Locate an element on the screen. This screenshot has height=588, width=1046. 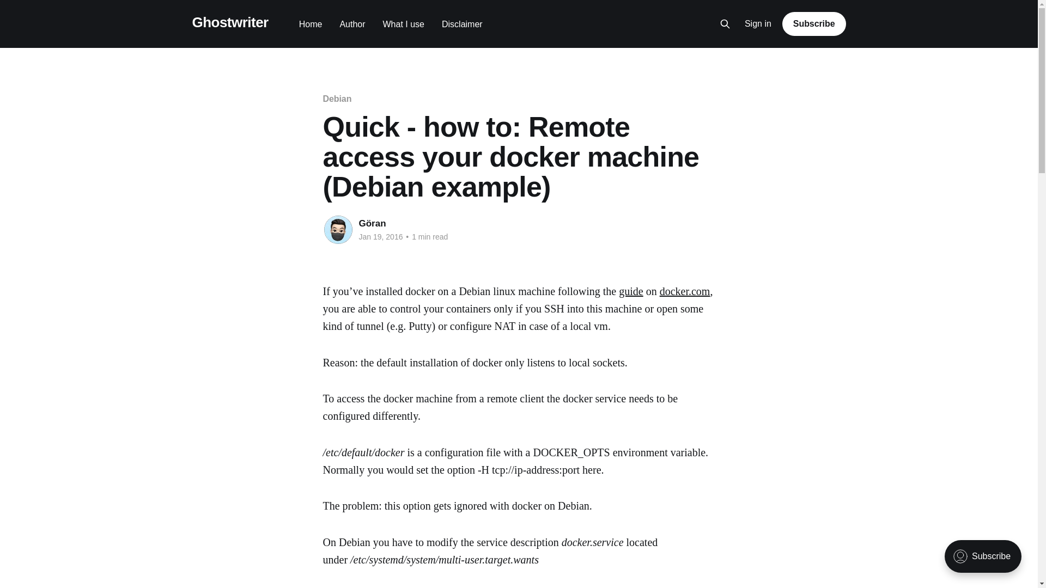
What I use is located at coordinates (403, 24).